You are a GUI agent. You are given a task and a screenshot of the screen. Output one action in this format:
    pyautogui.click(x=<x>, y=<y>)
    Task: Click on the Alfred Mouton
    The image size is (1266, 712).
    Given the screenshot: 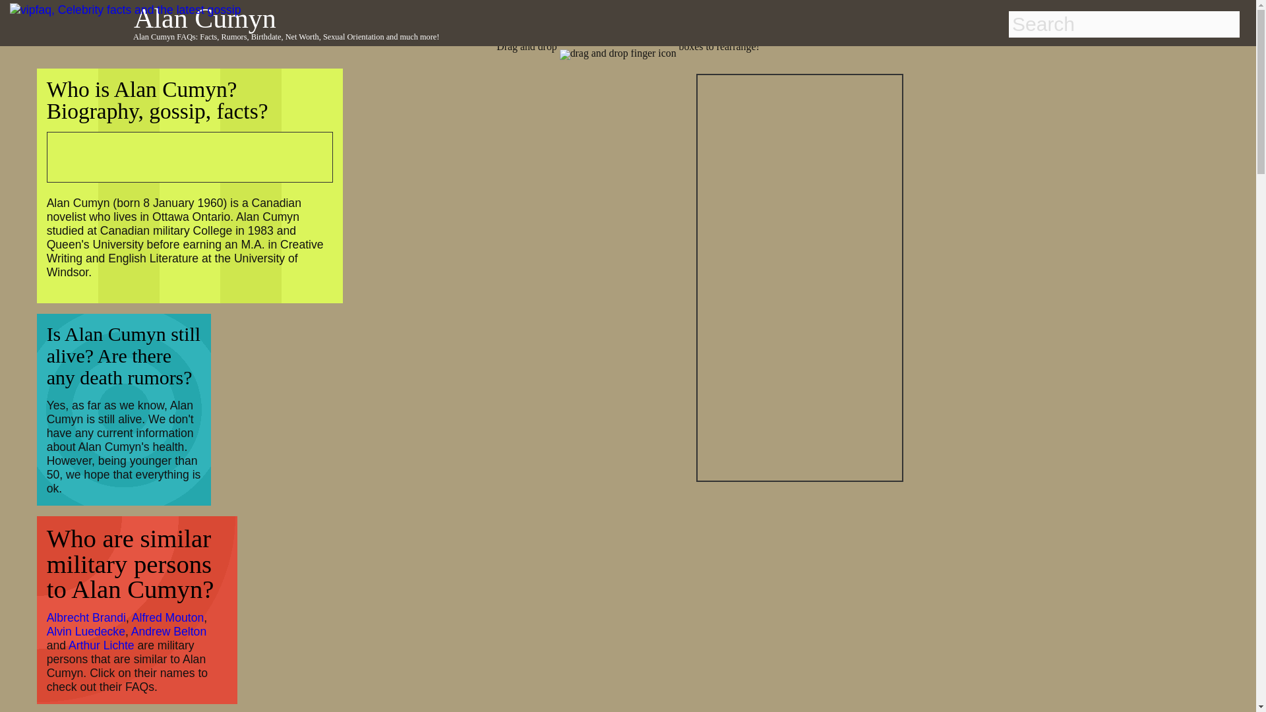 What is the action you would take?
    pyautogui.click(x=167, y=617)
    